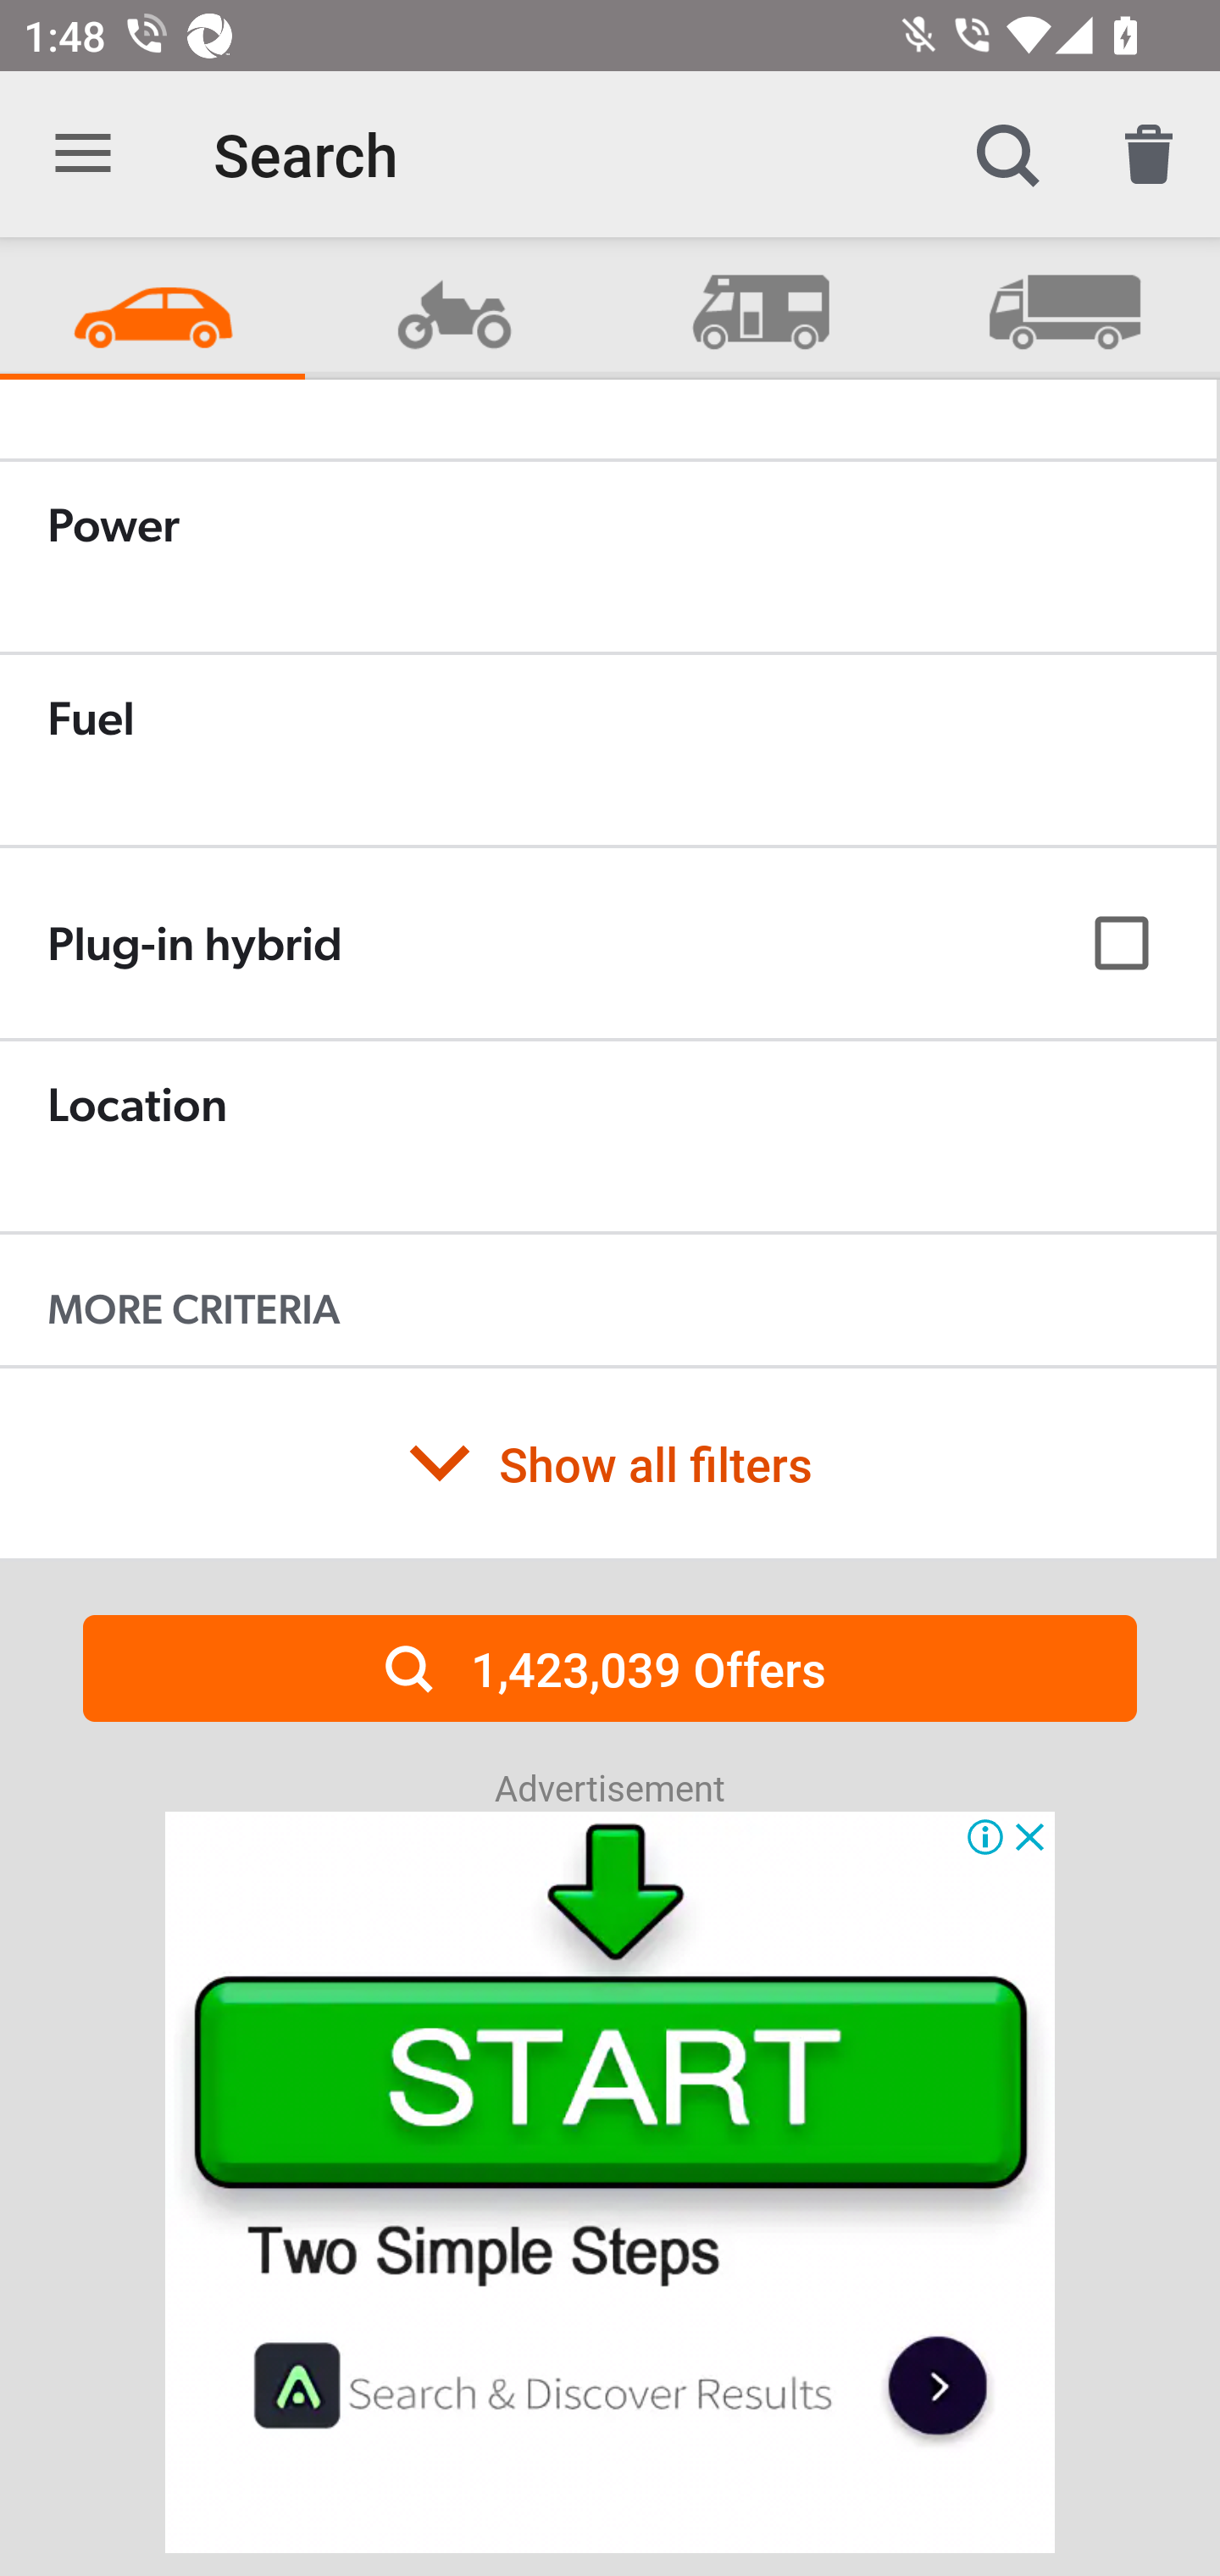  I want to click on Plug-in hybrid, so click(608, 942).